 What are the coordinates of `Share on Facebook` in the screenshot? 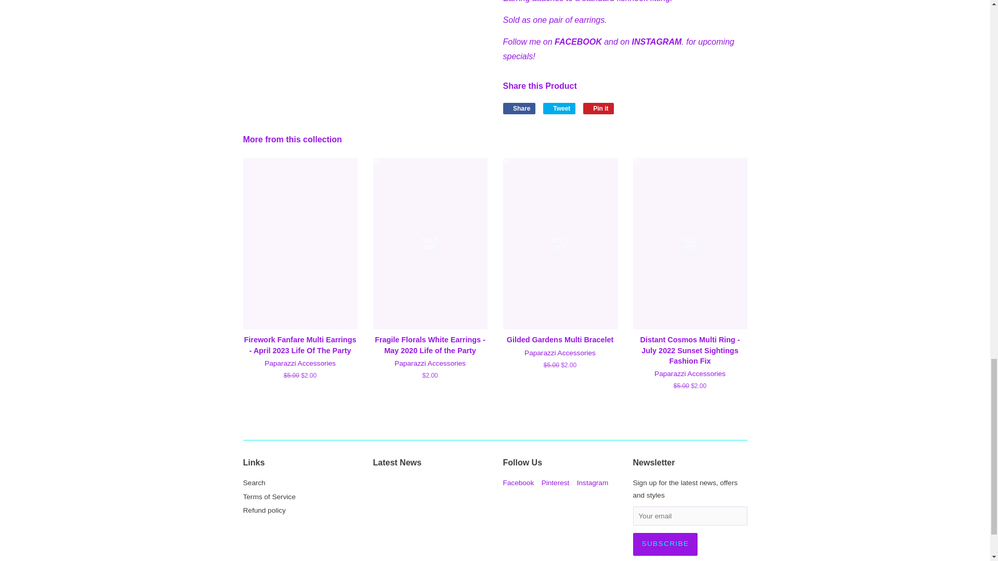 It's located at (519, 108).